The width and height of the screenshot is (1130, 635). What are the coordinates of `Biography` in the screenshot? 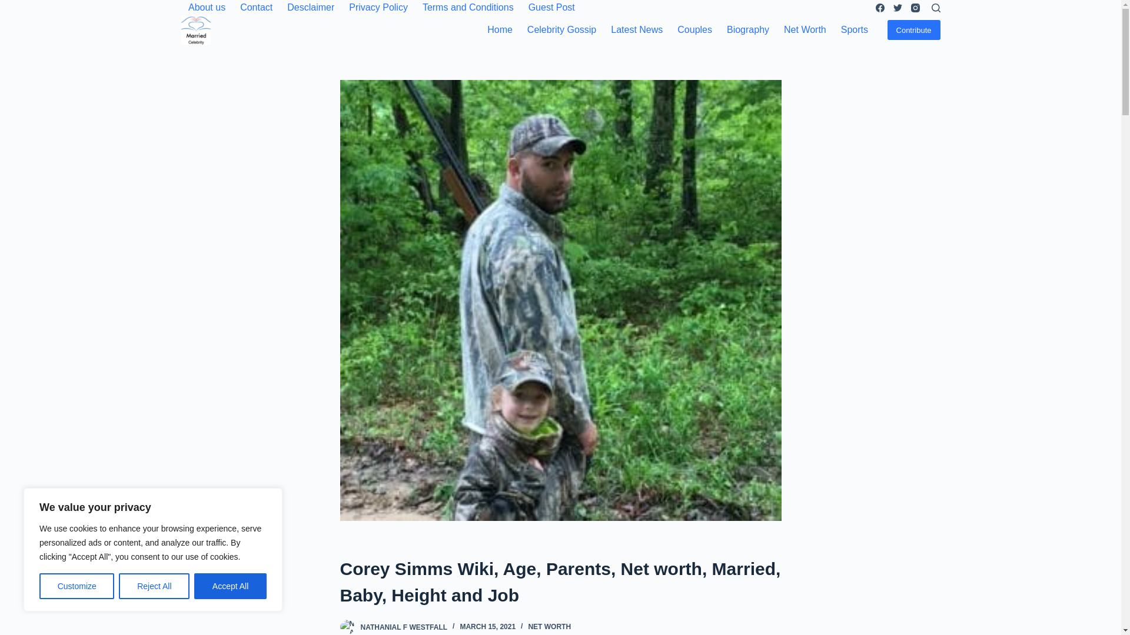 It's located at (747, 29).